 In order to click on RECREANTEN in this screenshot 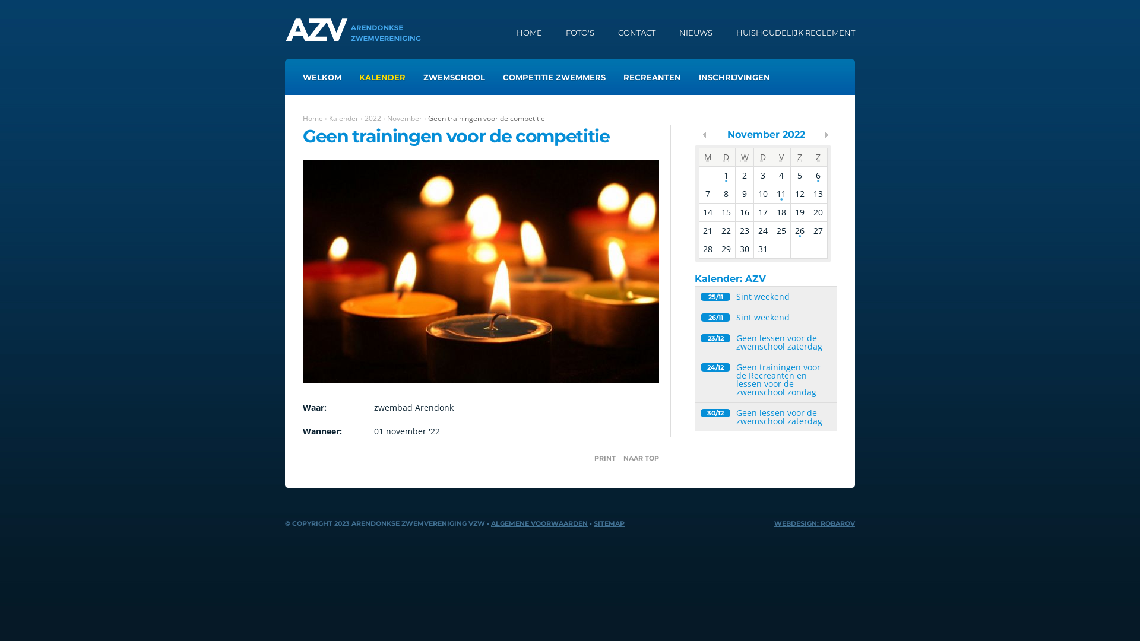, I will do `click(652, 77)`.